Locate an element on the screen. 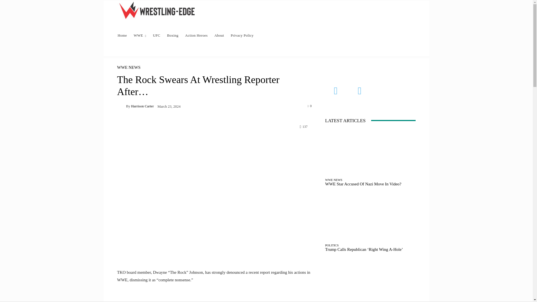  Privacy Policy is located at coordinates (242, 35).